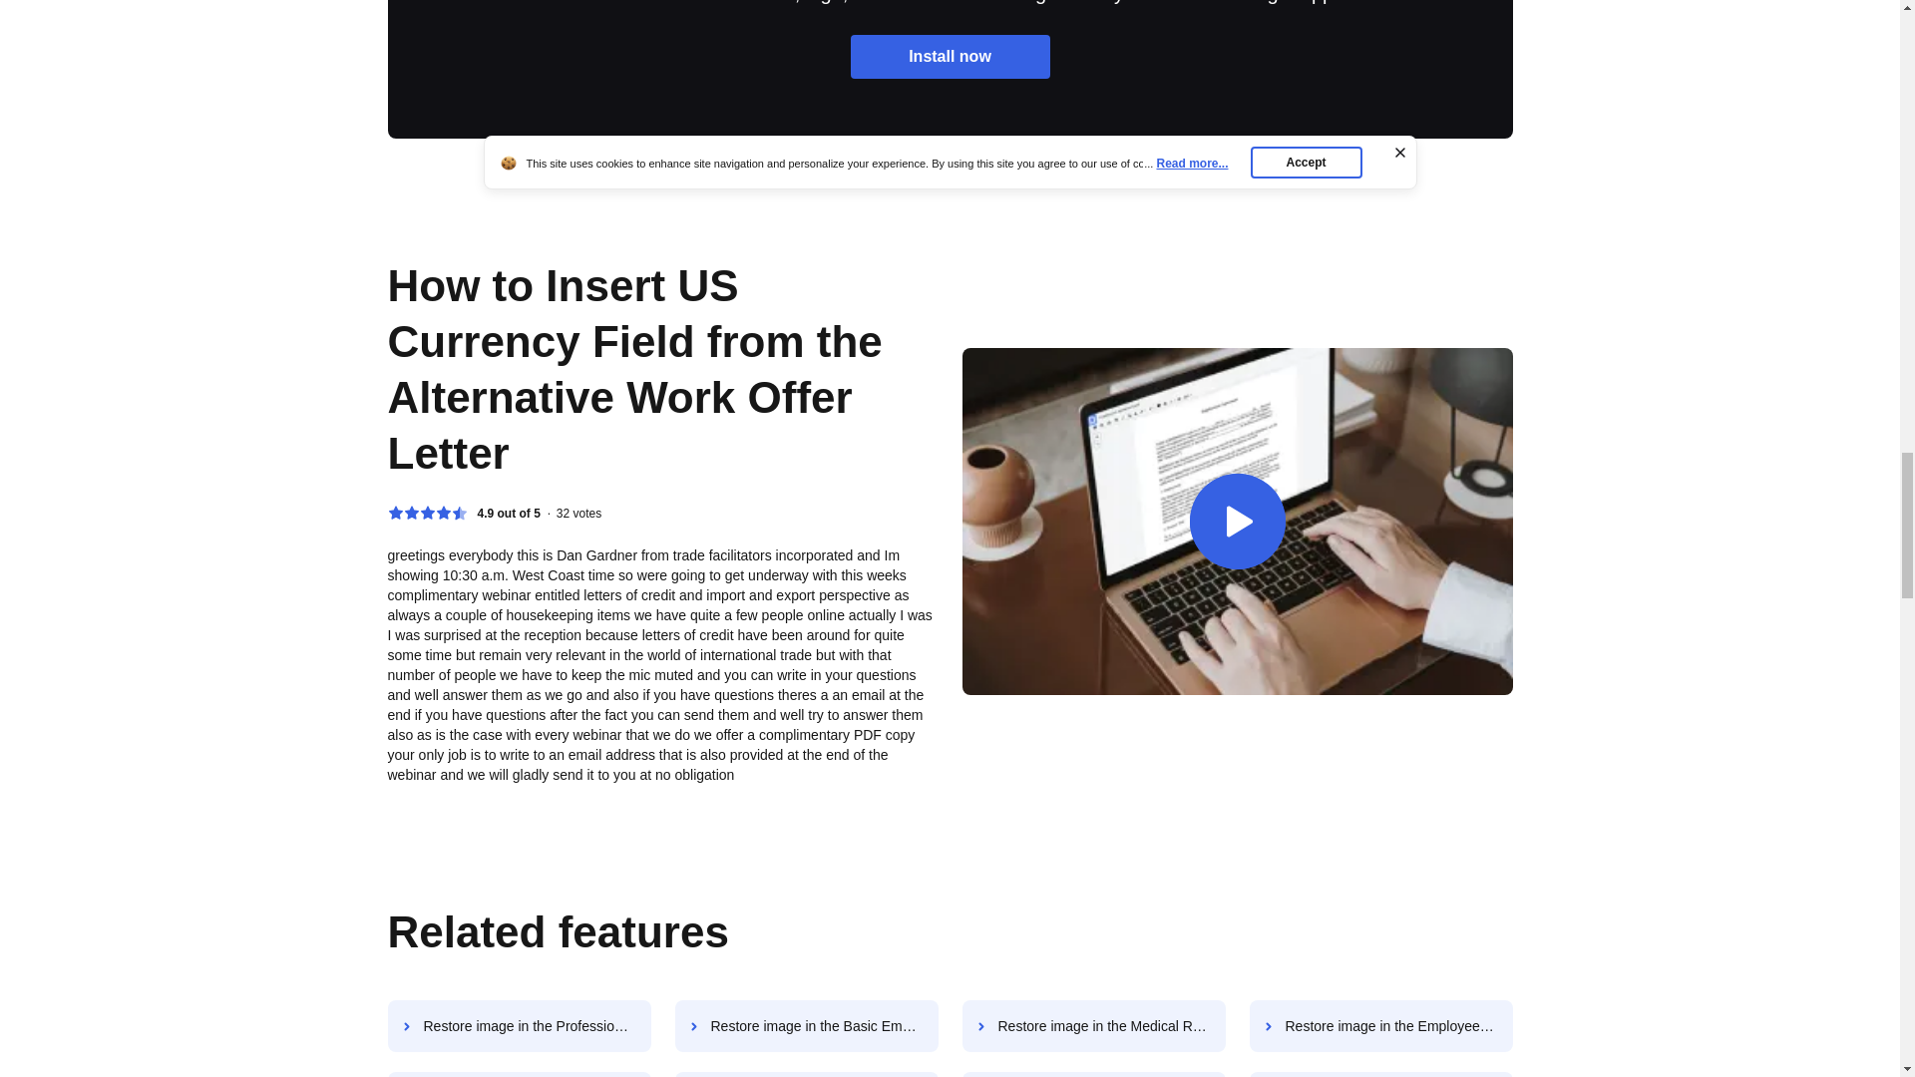  I want to click on Restore image in the Employee Resume, so click(1380, 1026).